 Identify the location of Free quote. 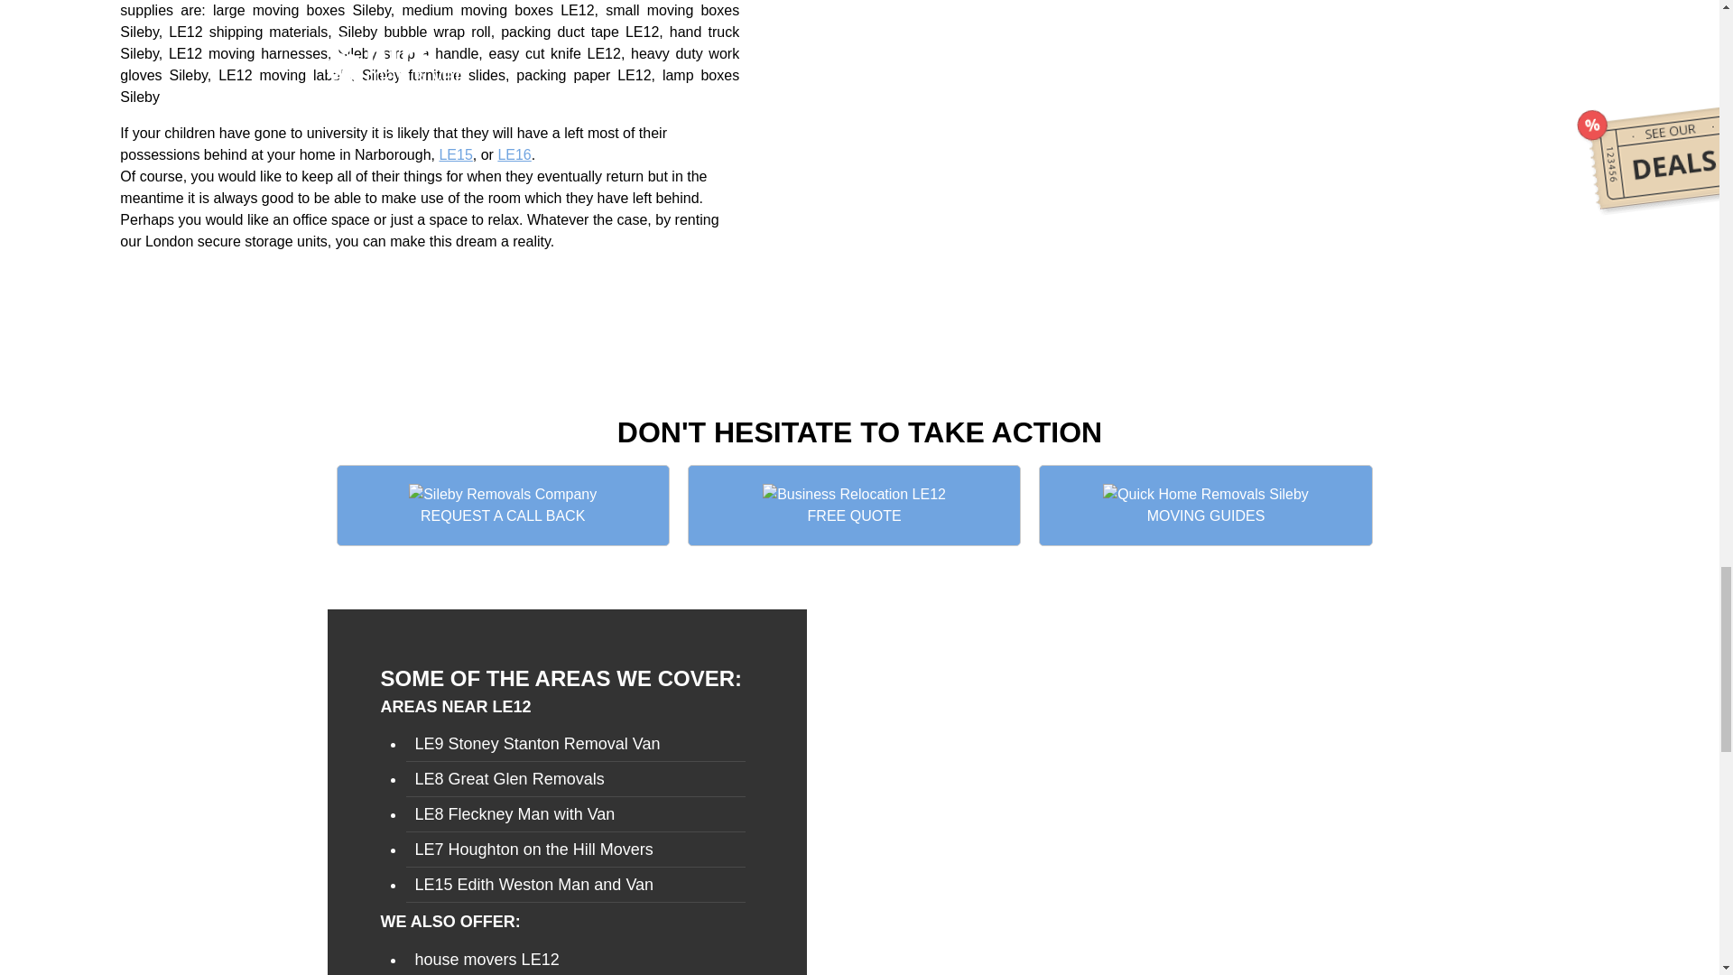
(854, 506).